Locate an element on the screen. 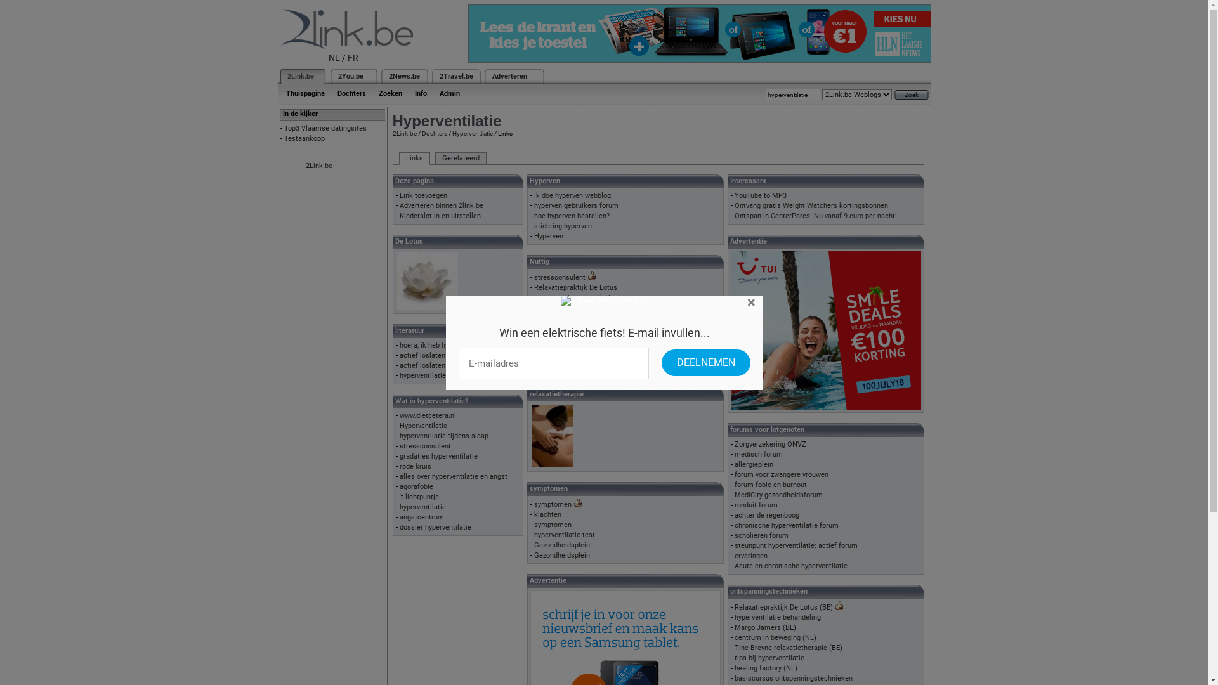  Tine Breyne relaxatietherapie (BE) is located at coordinates (789, 648).